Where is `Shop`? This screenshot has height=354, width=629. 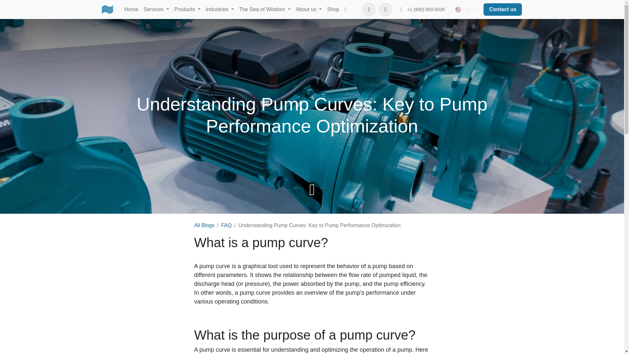
Shop is located at coordinates (333, 9).